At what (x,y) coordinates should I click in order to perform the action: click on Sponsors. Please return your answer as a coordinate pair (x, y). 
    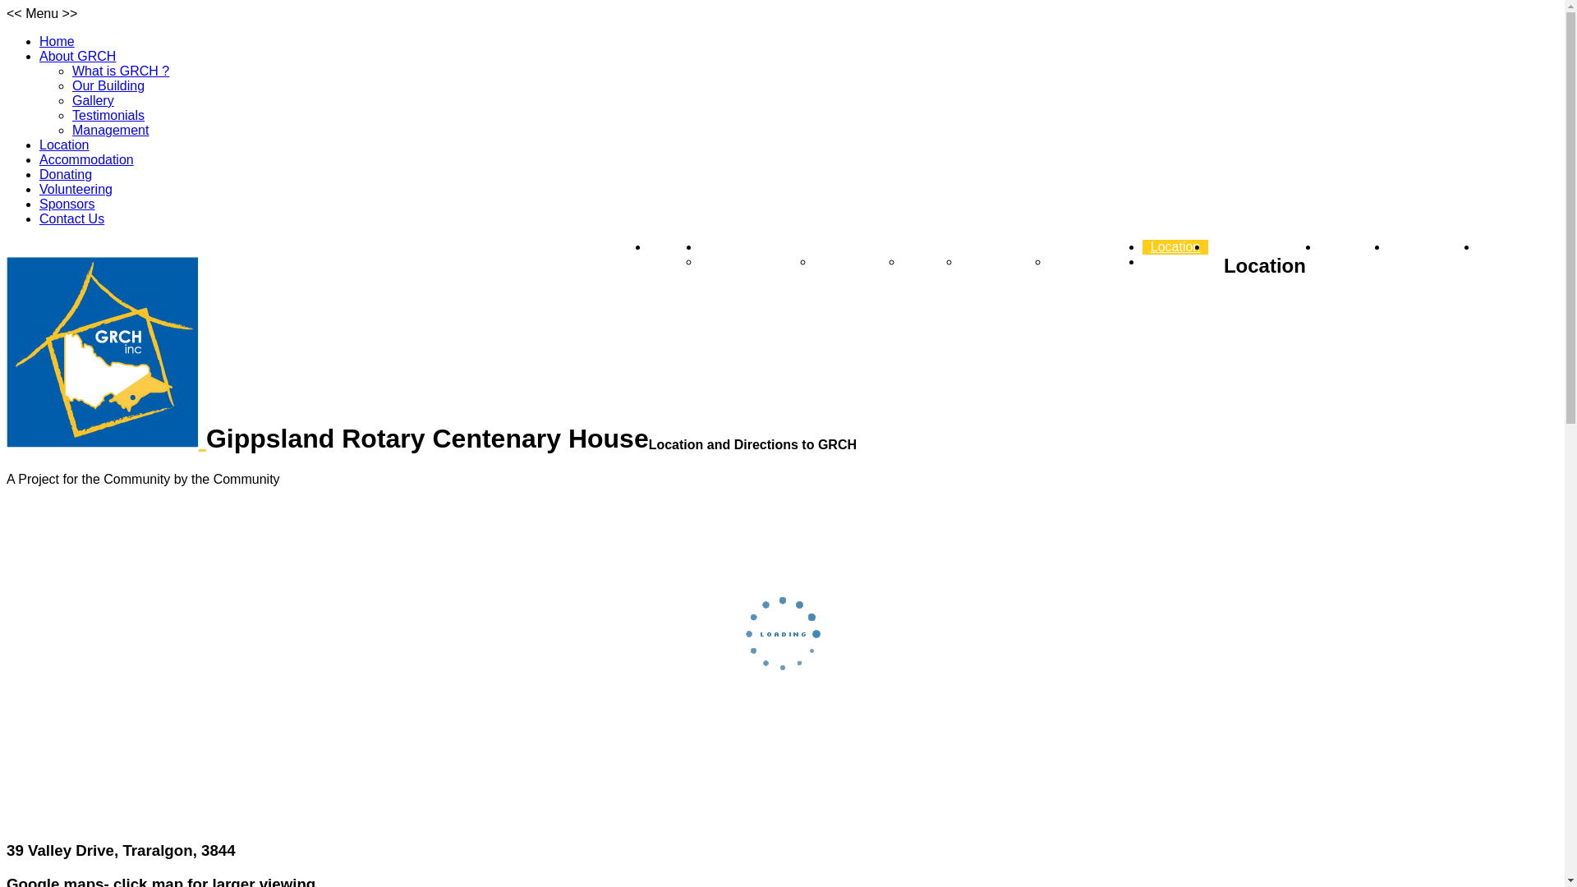
    Looking at the image, I should click on (67, 204).